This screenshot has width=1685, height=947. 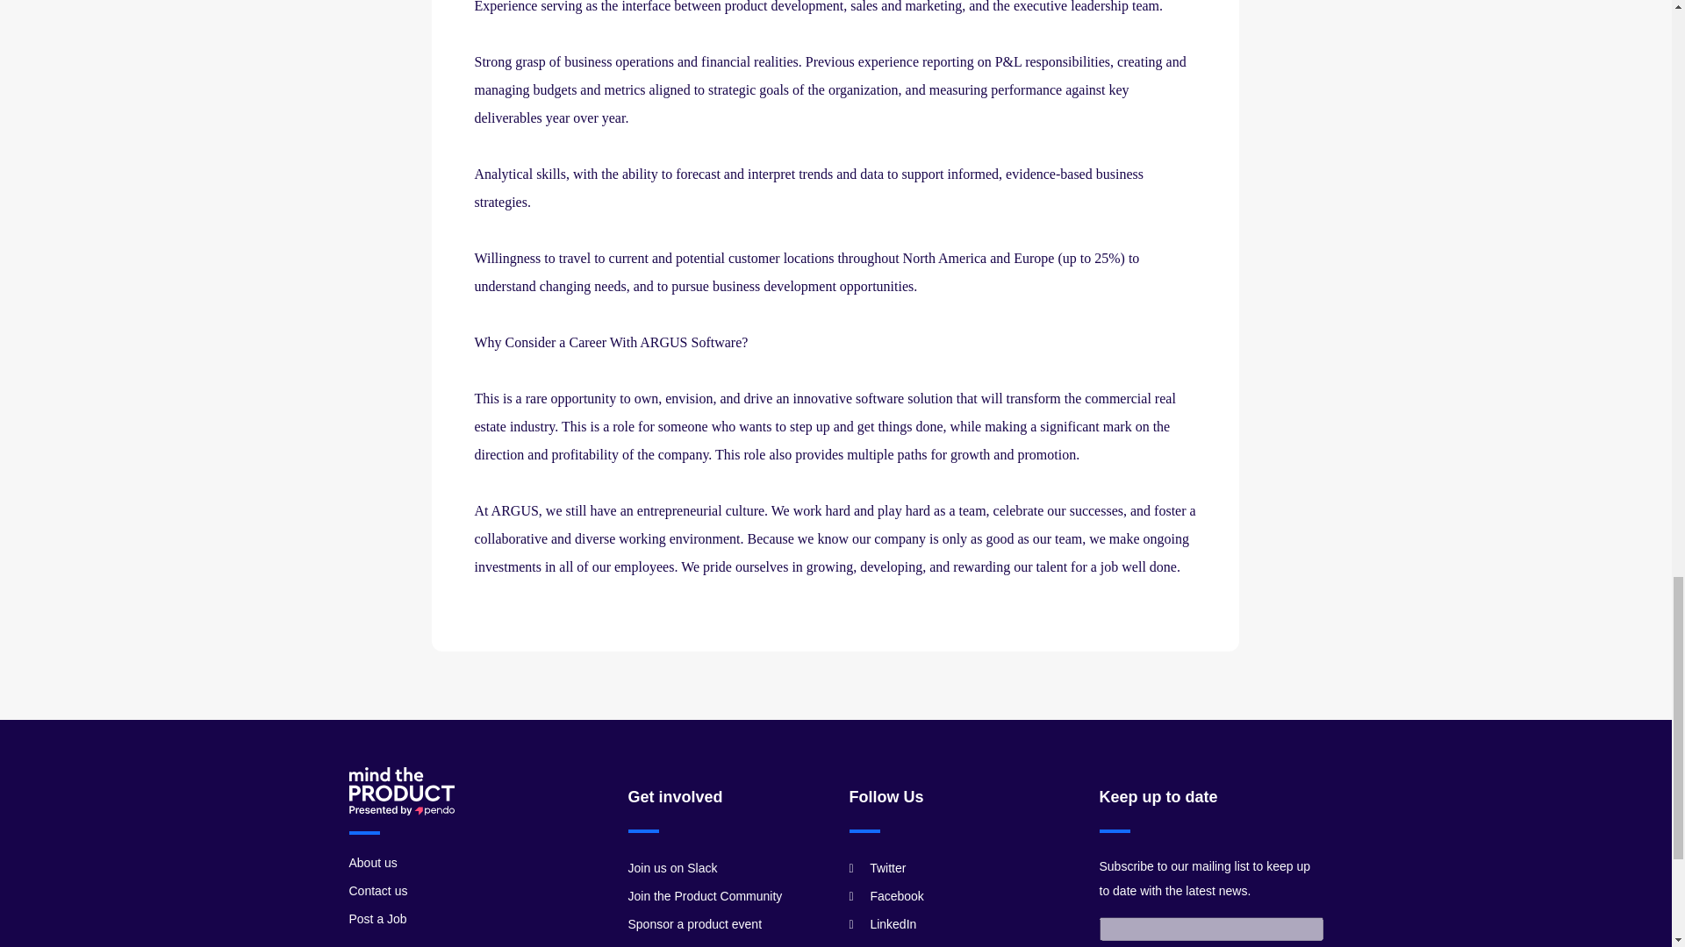 What do you see at coordinates (373, 863) in the screenshot?
I see `About us` at bounding box center [373, 863].